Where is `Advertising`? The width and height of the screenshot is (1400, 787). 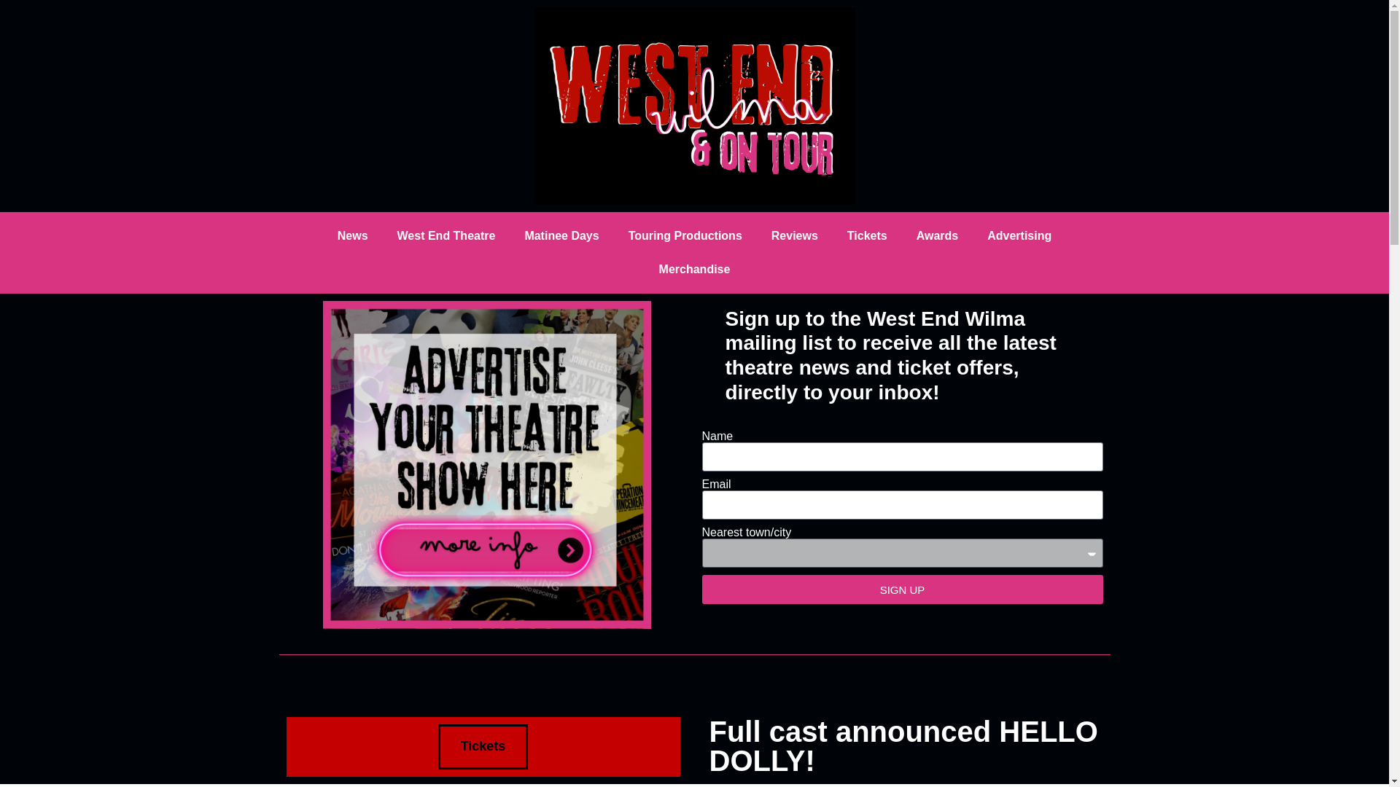
Advertising is located at coordinates (1019, 236).